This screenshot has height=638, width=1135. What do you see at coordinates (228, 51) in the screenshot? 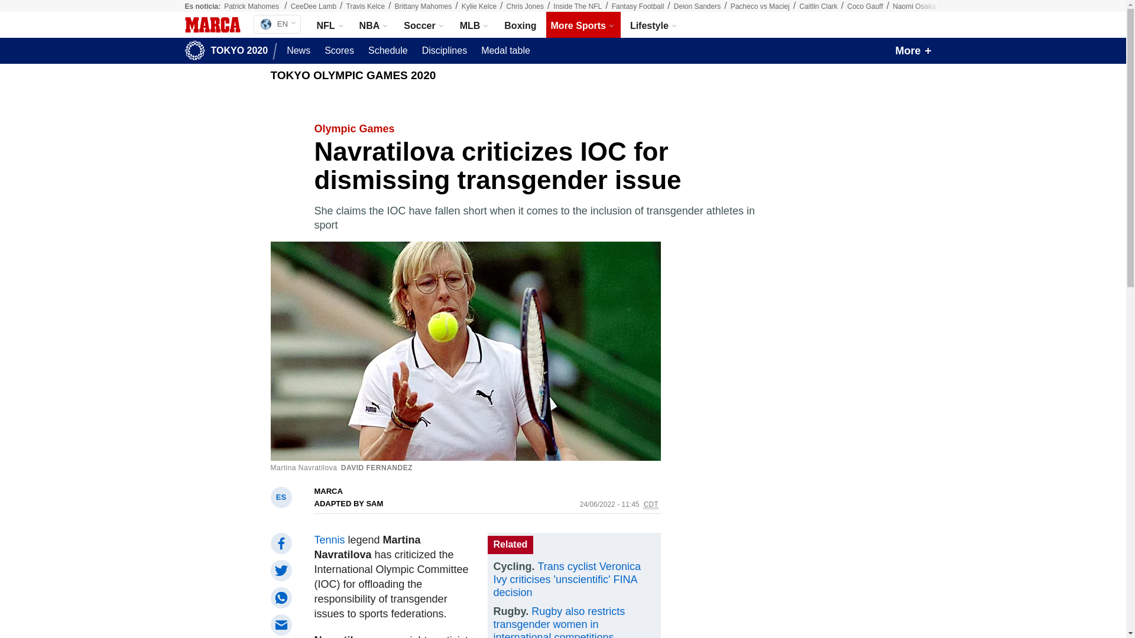
I see `TOKYO 2020` at bounding box center [228, 51].